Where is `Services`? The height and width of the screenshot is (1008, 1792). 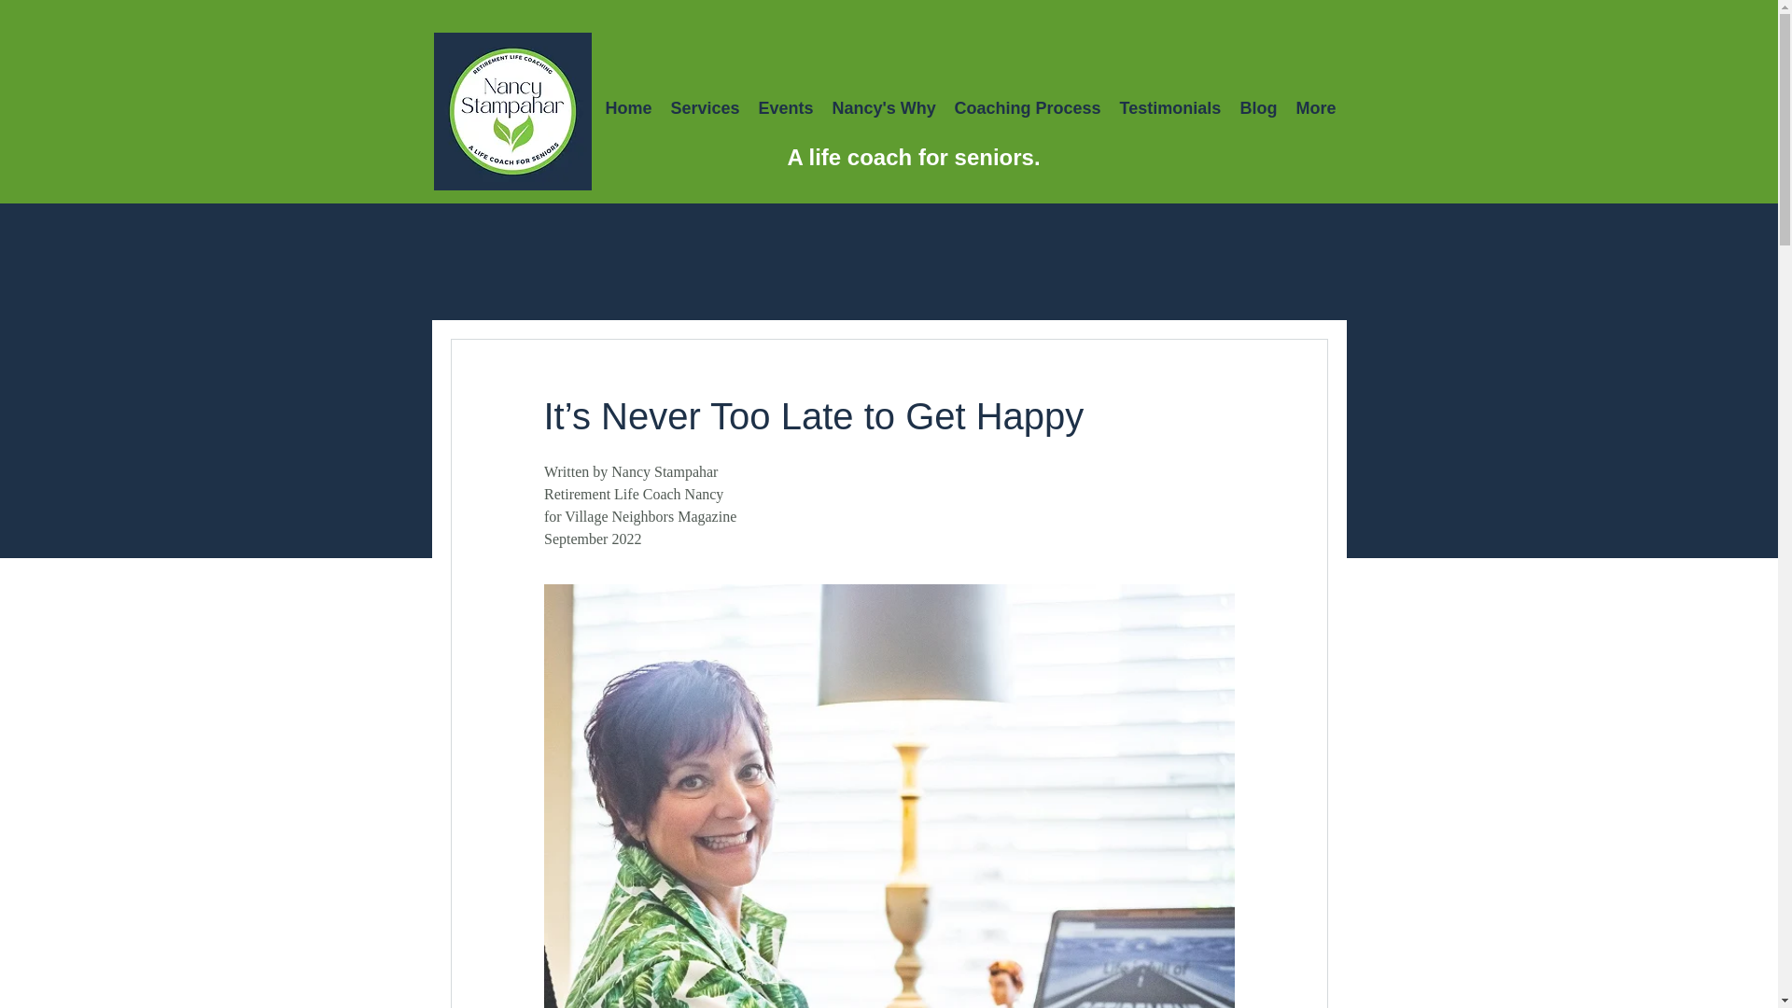 Services is located at coordinates (705, 108).